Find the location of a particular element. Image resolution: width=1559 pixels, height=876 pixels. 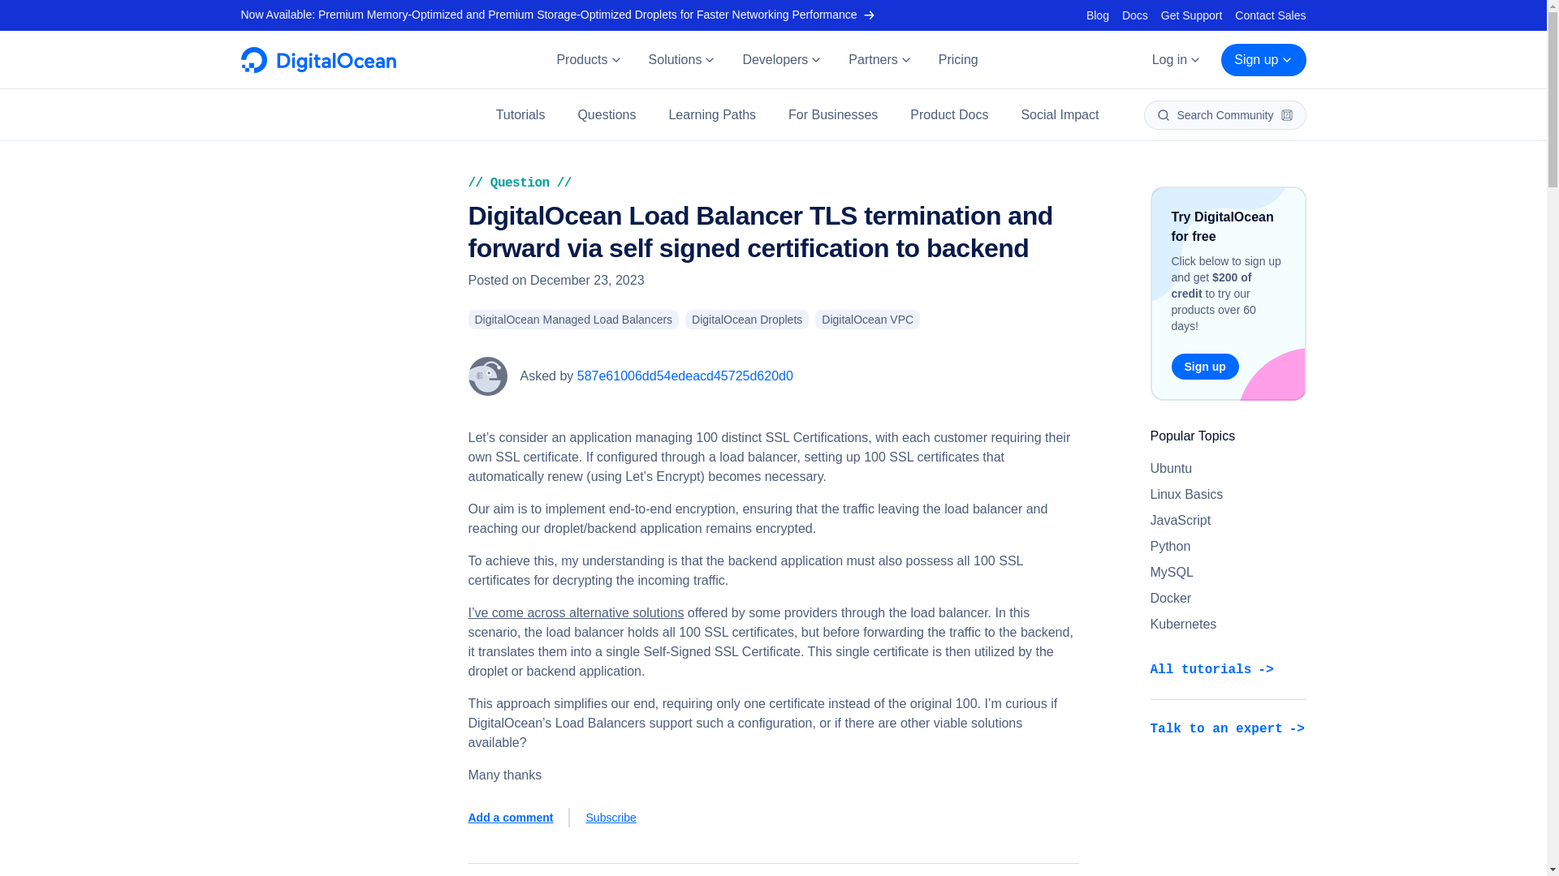

DigitalOcean VPC is located at coordinates (867, 320).